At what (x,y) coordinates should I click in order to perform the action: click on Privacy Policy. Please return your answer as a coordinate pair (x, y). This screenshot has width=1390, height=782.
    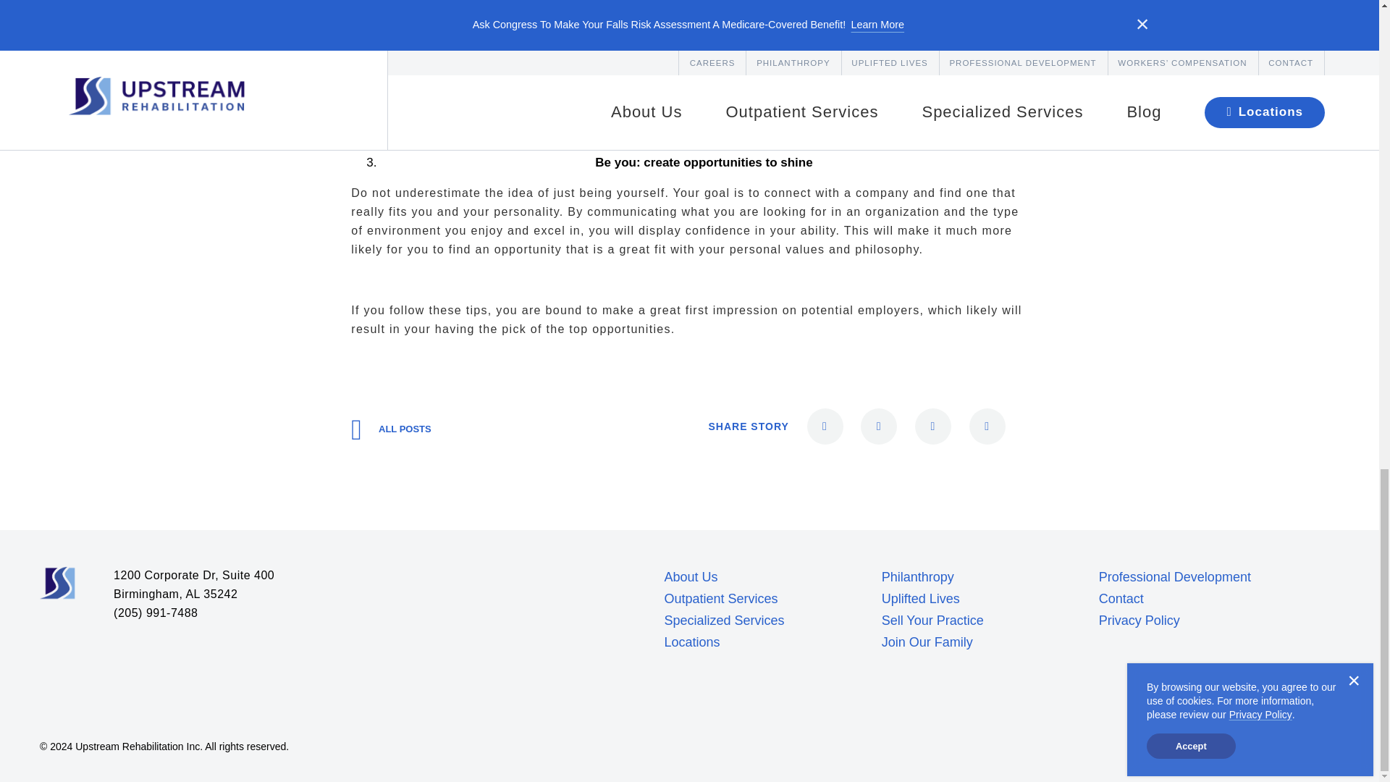
    Looking at the image, I should click on (1140, 620).